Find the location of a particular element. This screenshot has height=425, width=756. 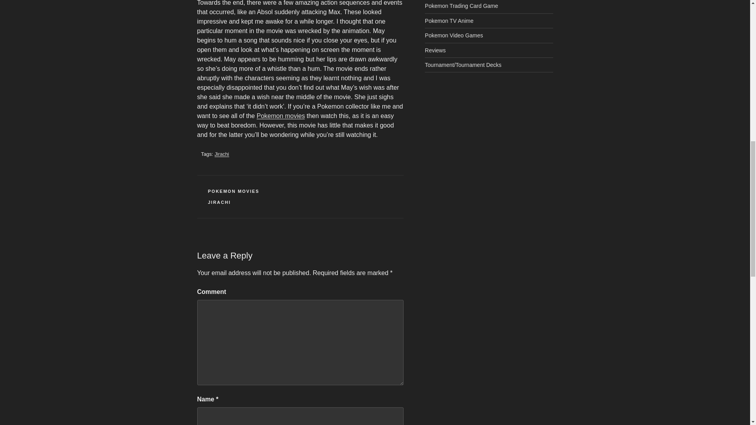

Pokemon TV Anime is located at coordinates (449, 20).